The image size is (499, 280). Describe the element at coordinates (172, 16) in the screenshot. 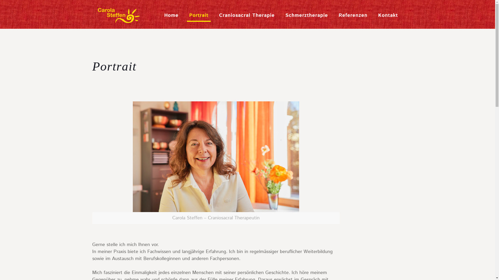

I see `Home` at that location.